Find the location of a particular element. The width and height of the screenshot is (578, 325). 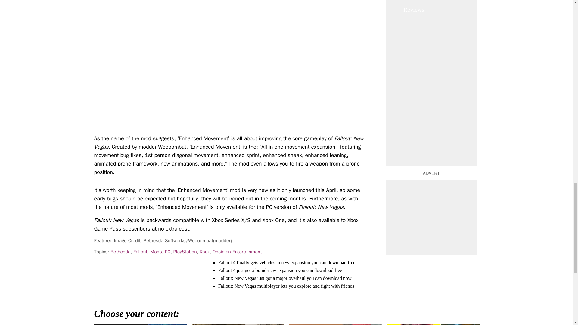

Fallout is located at coordinates (140, 252).